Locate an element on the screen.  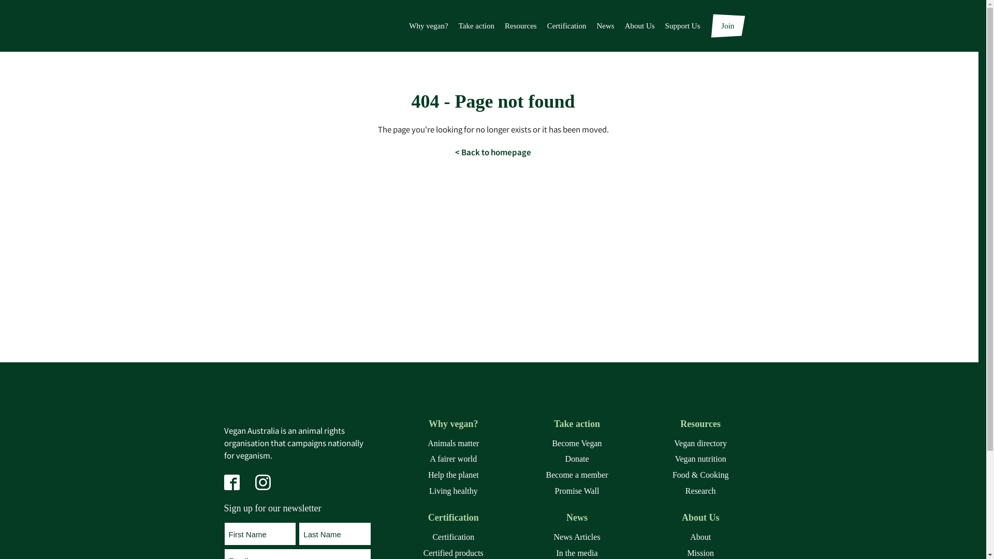
Help the planet is located at coordinates (454, 475).